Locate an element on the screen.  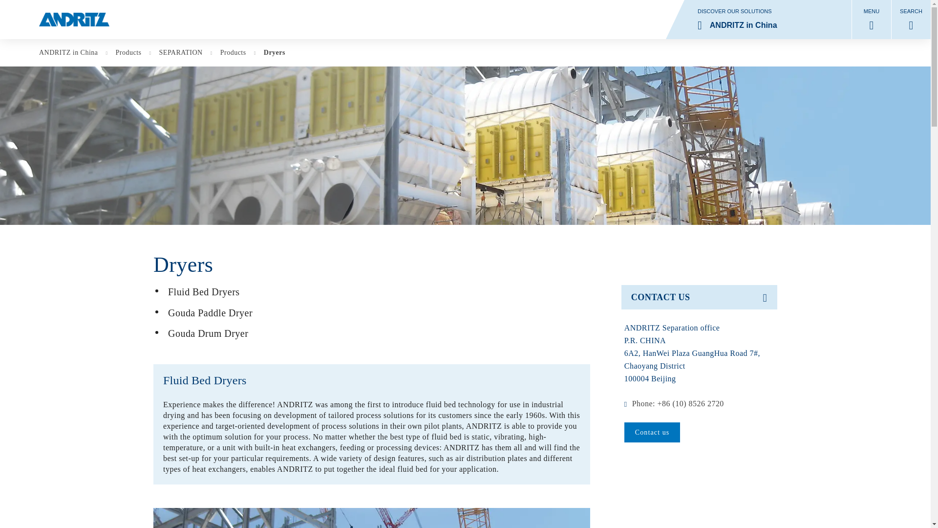
se-cn-dryers-fluid-bed-dryers-for-coal is located at coordinates (371, 518).